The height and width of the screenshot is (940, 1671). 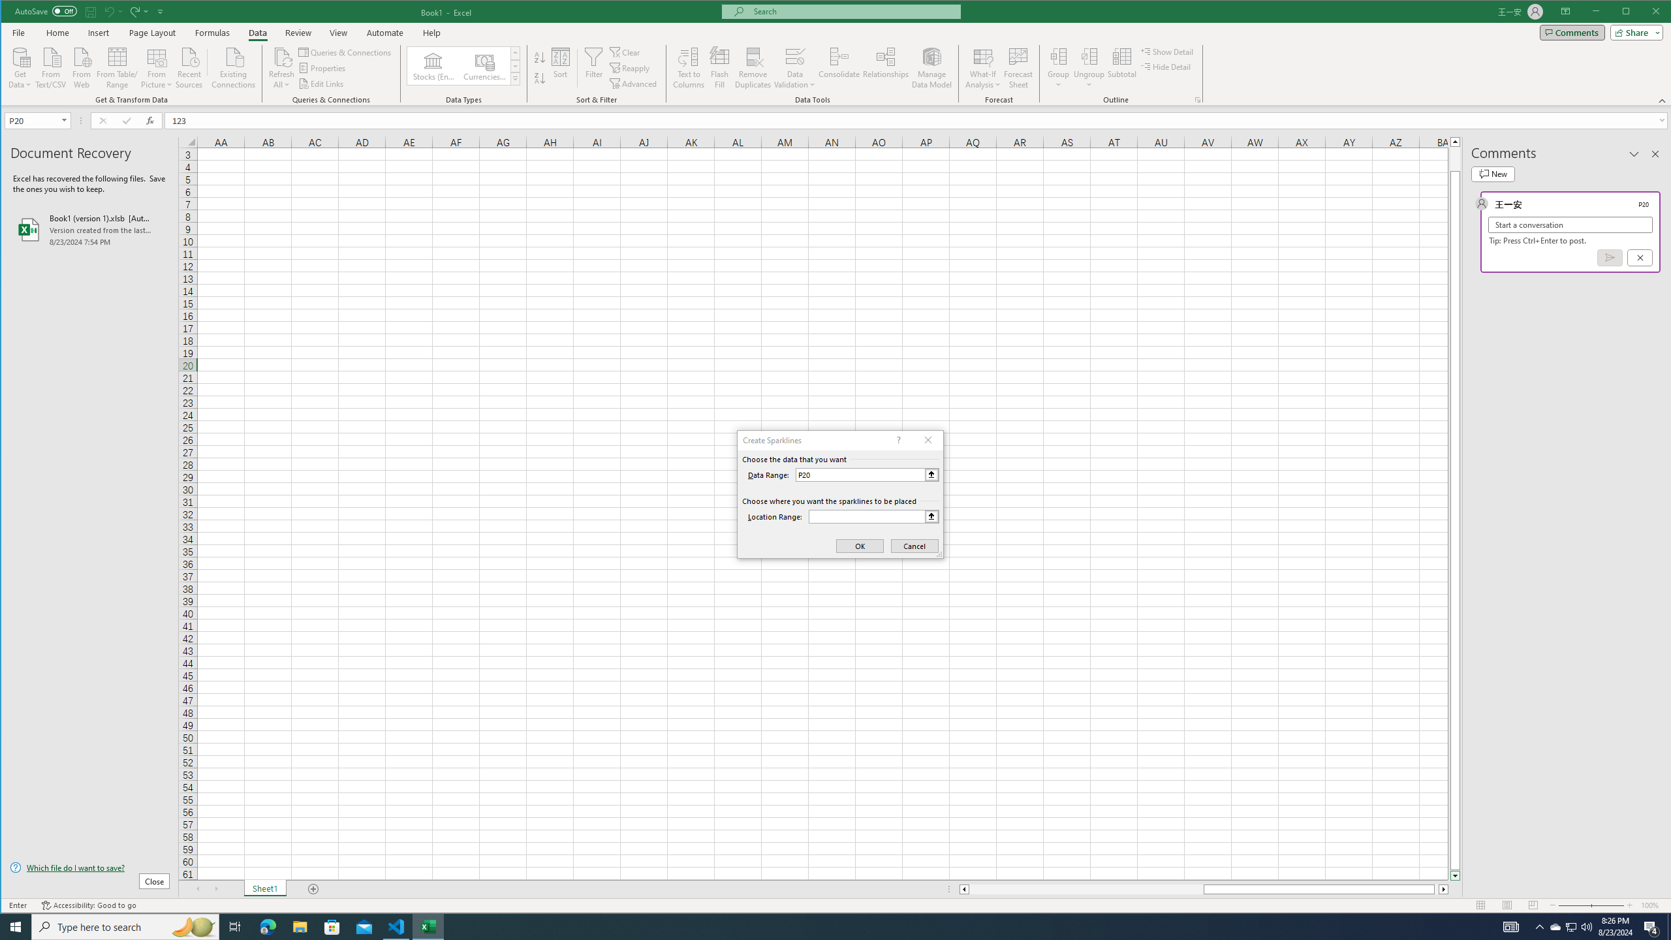 I want to click on Cancel, so click(x=1640, y=257).